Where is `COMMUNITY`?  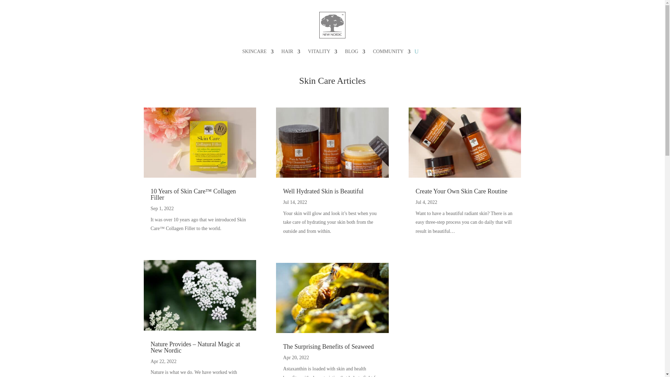 COMMUNITY is located at coordinates (392, 52).